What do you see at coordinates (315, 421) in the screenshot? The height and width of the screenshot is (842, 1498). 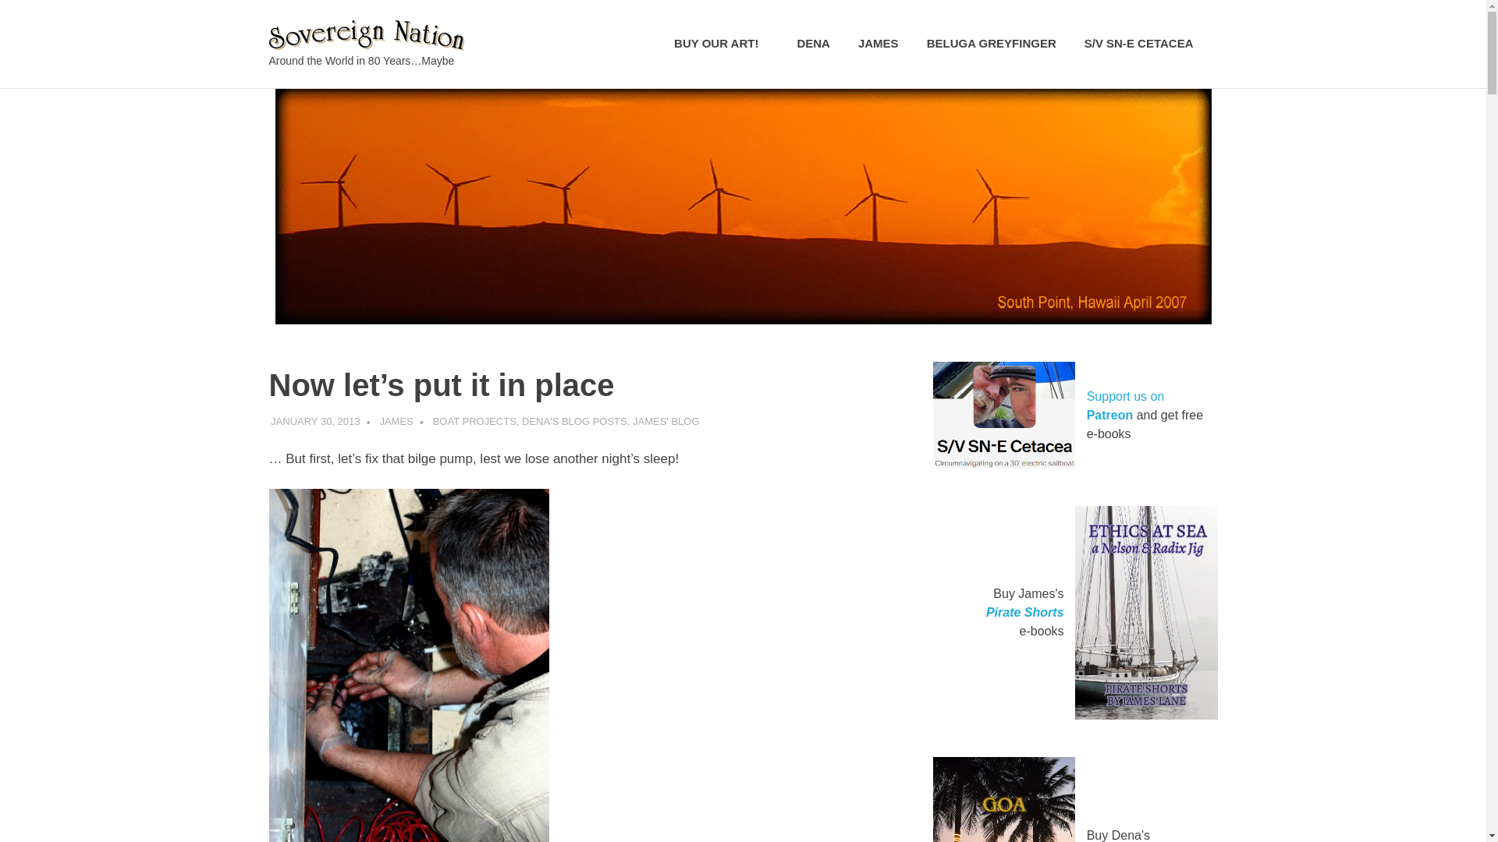 I see `JANUARY 30, 2013` at bounding box center [315, 421].